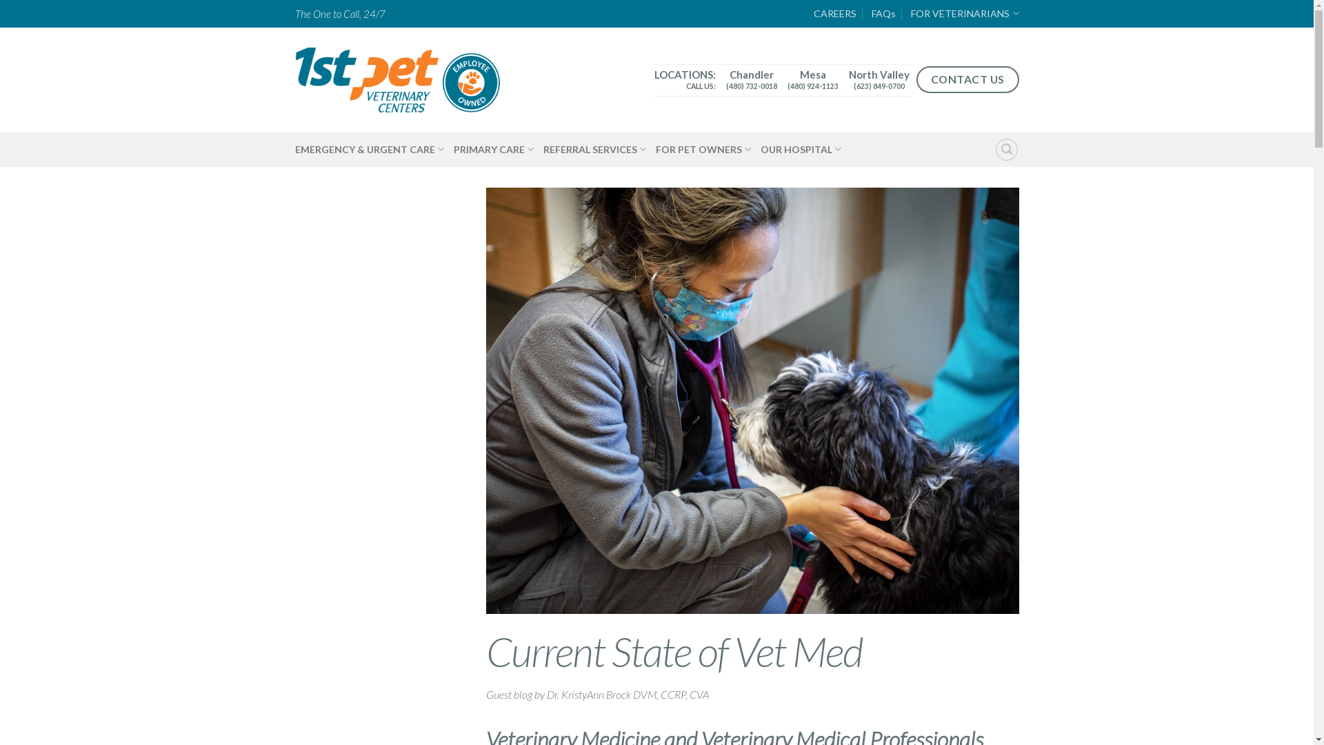 This screenshot has width=1324, height=745. What do you see at coordinates (685, 74) in the screenshot?
I see `LOCATIONS:` at bounding box center [685, 74].